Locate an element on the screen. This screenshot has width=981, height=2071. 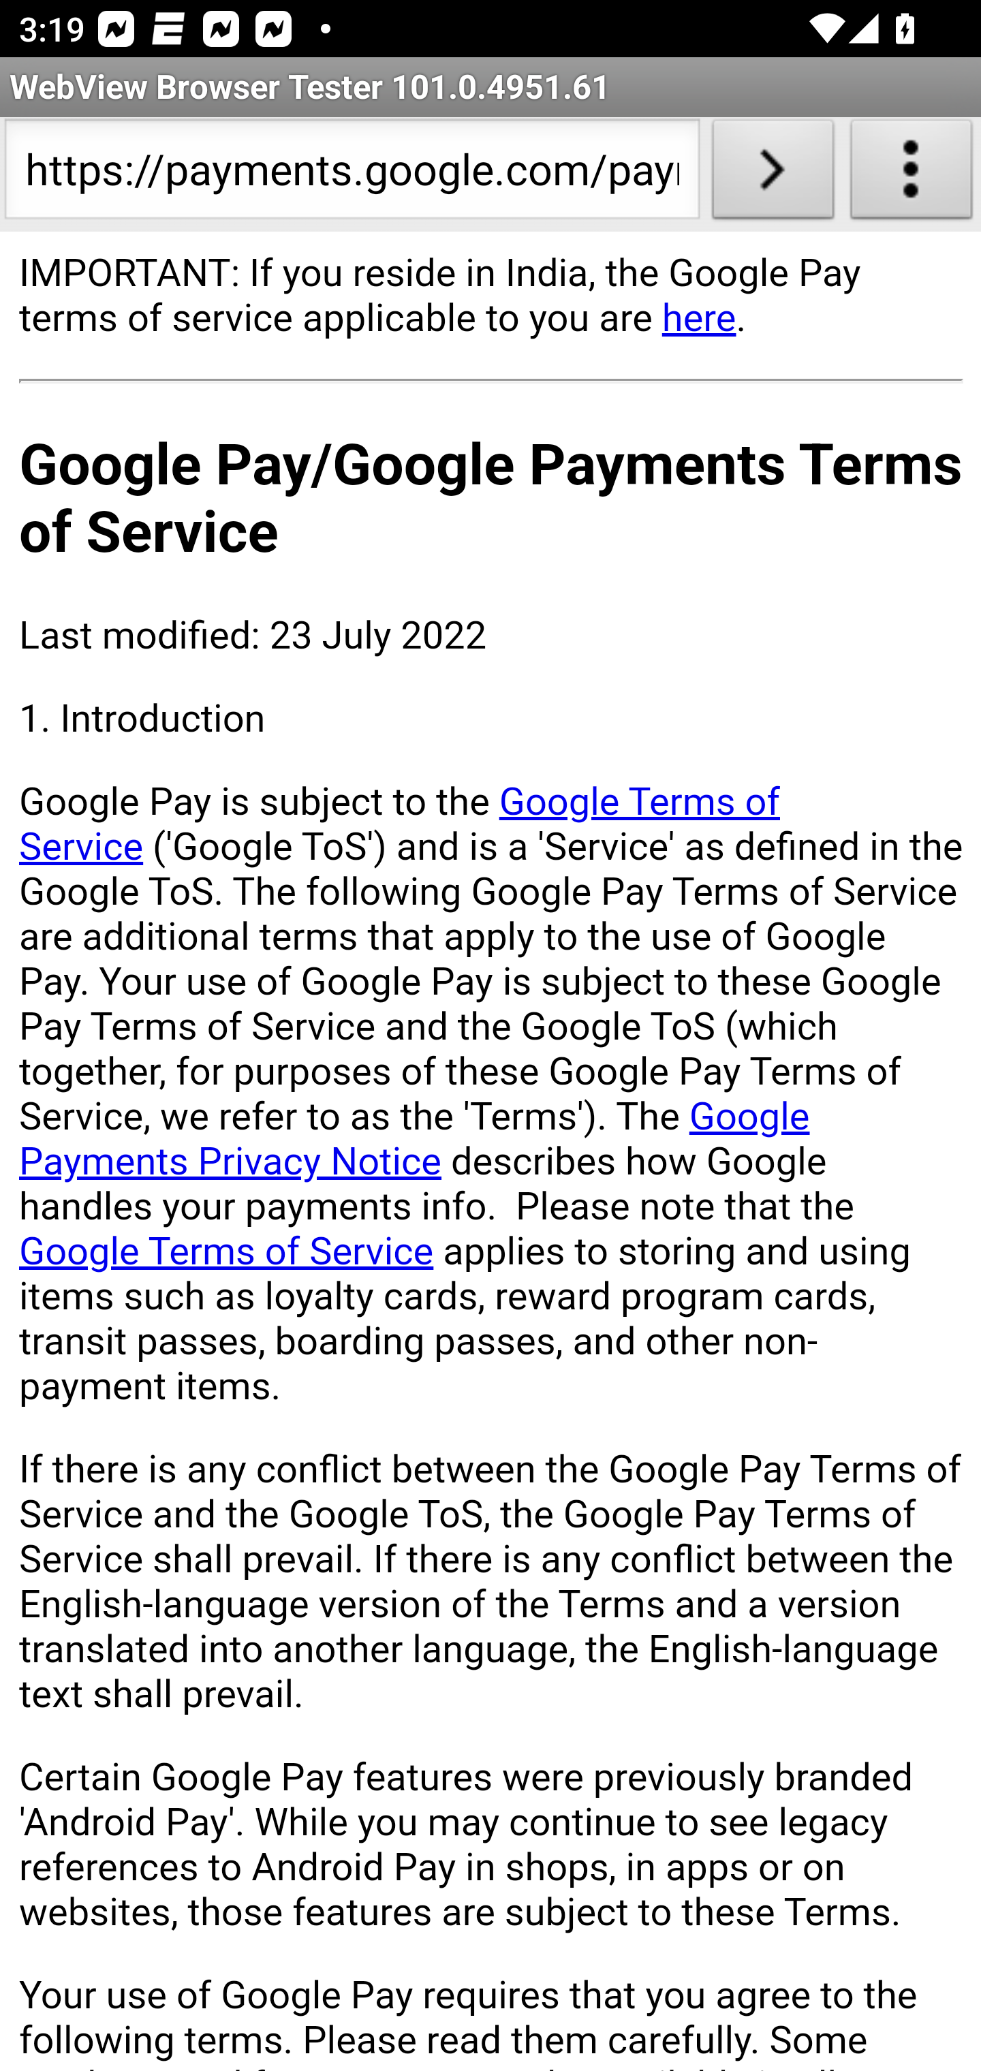
here is located at coordinates (698, 317).